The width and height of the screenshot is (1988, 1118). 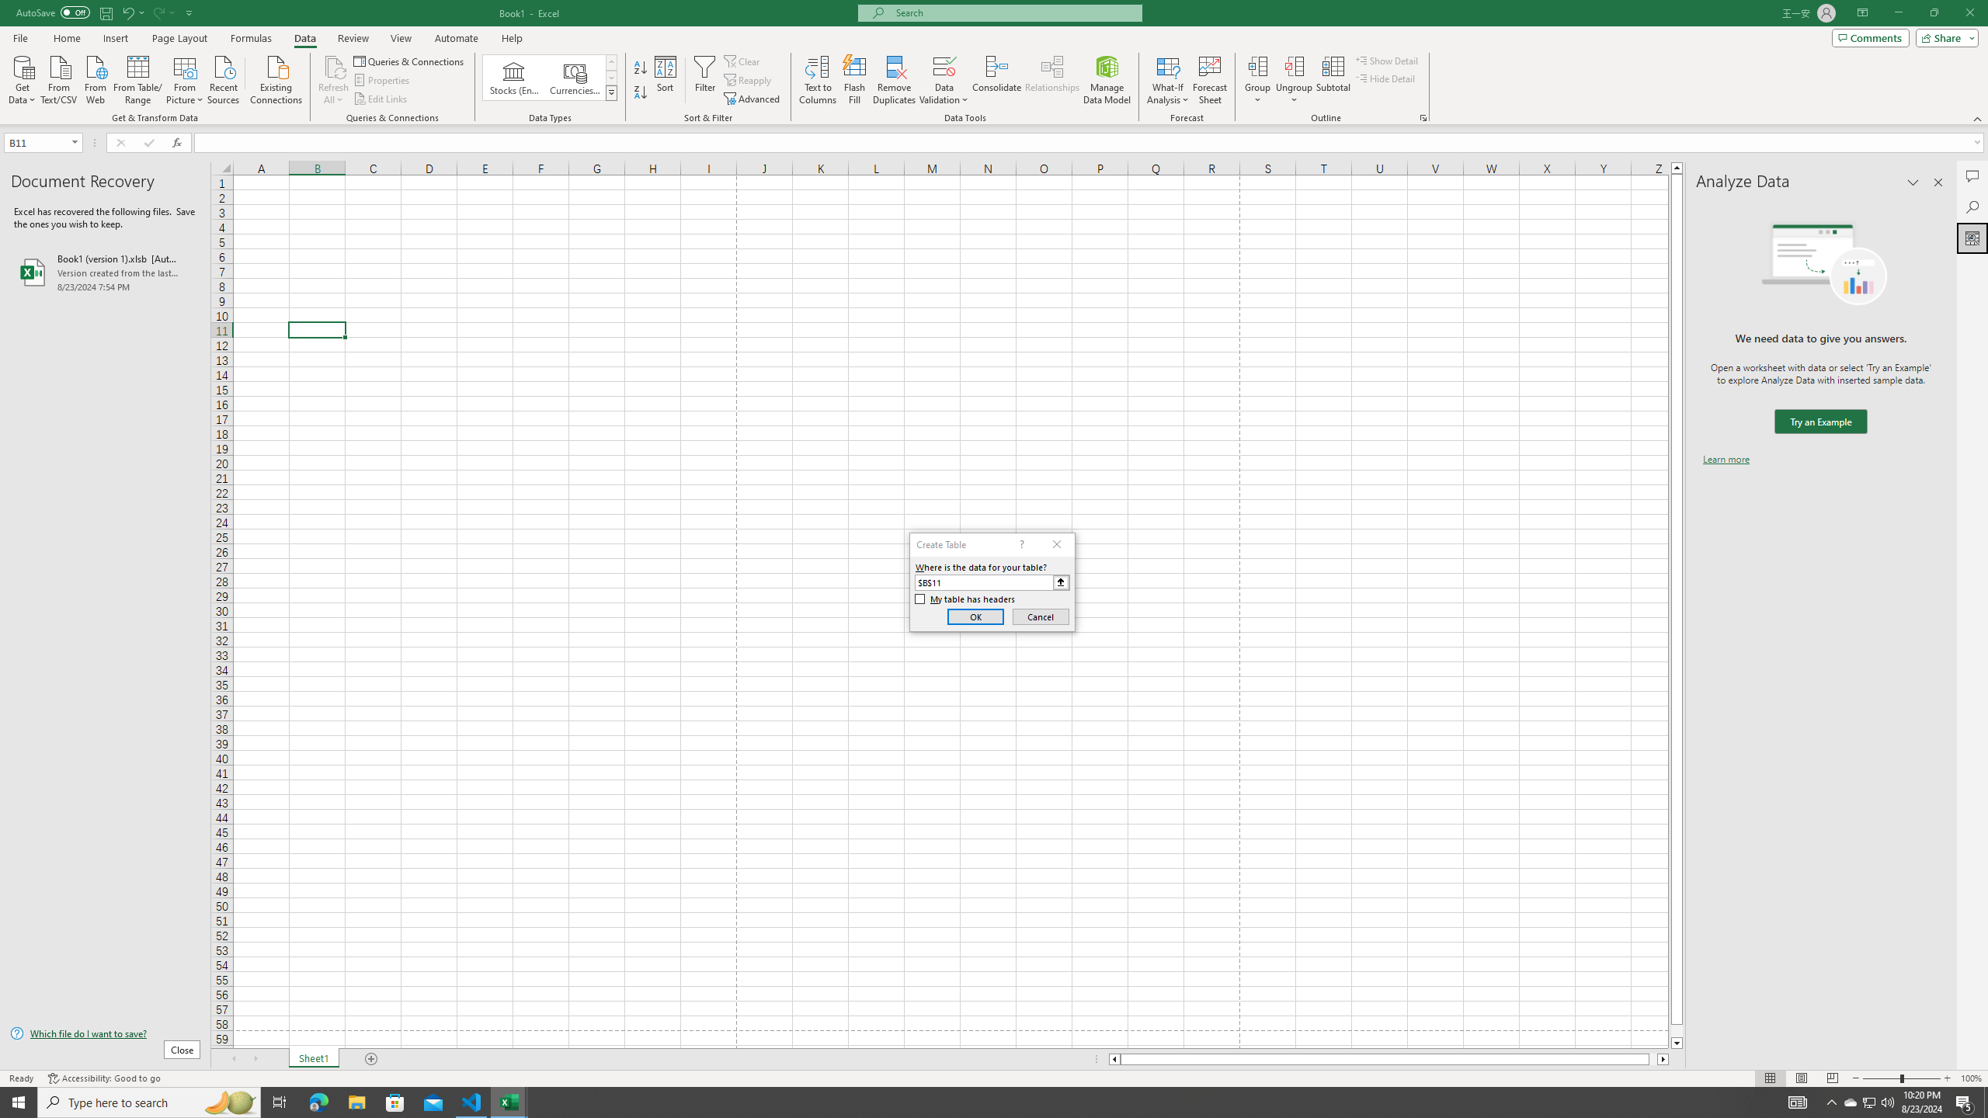 What do you see at coordinates (1913, 182) in the screenshot?
I see `Task Pane Options` at bounding box center [1913, 182].